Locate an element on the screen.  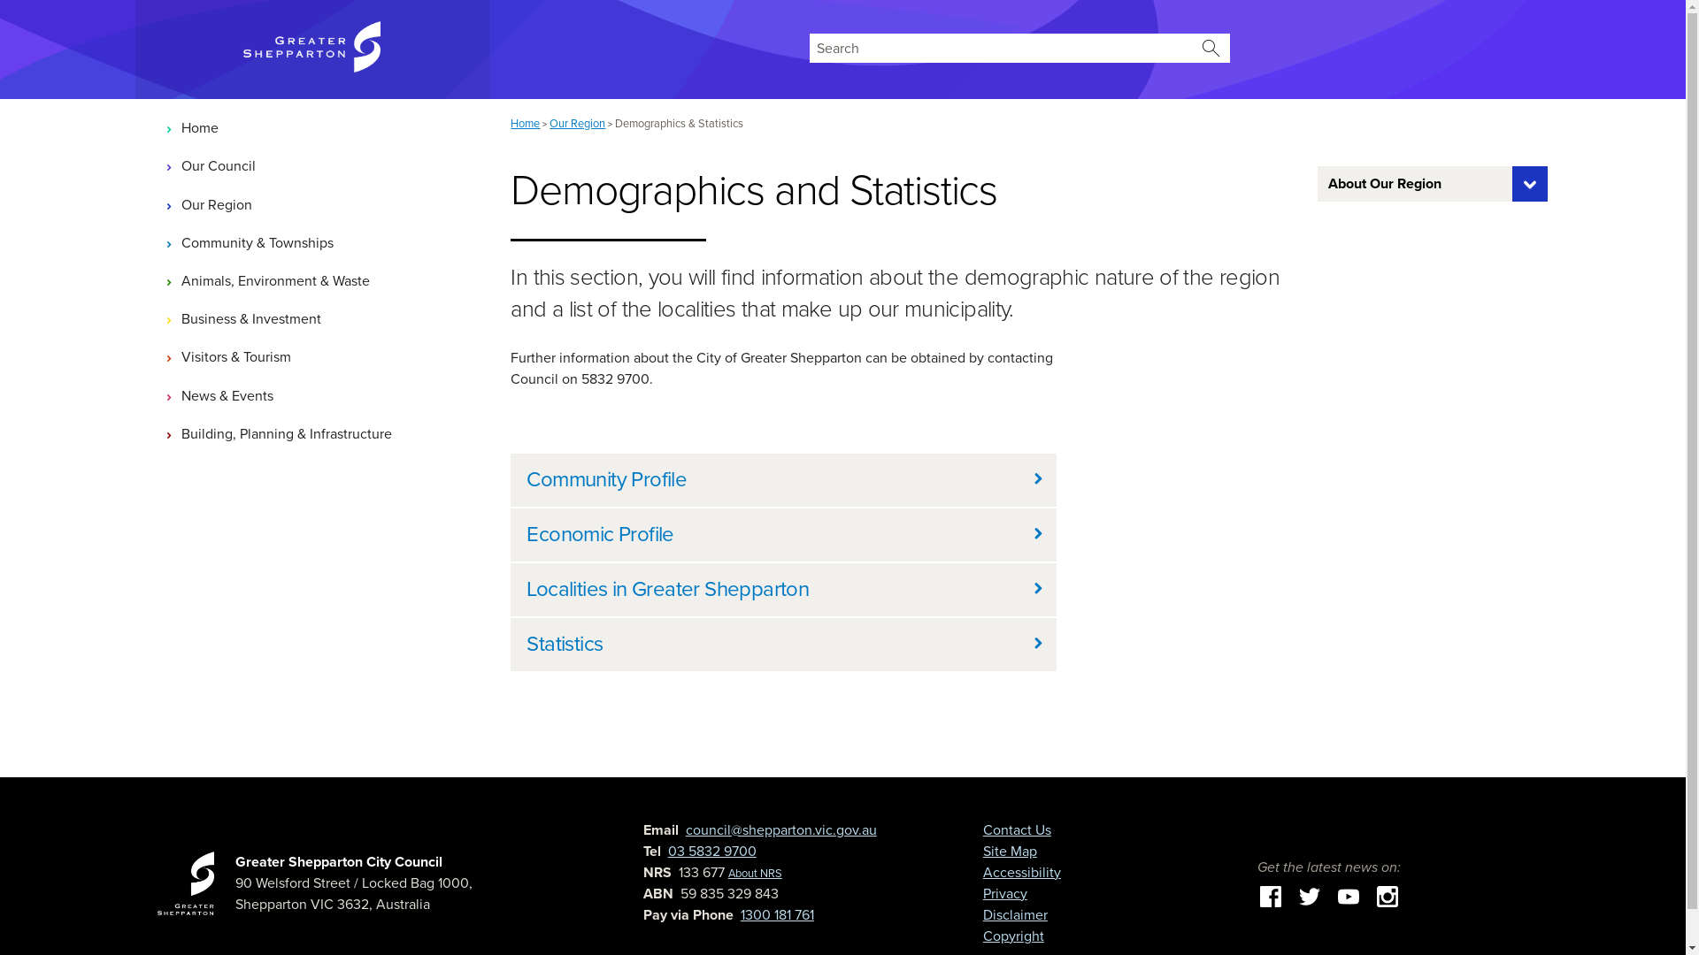
Contact Us is located at coordinates (1018, 830).